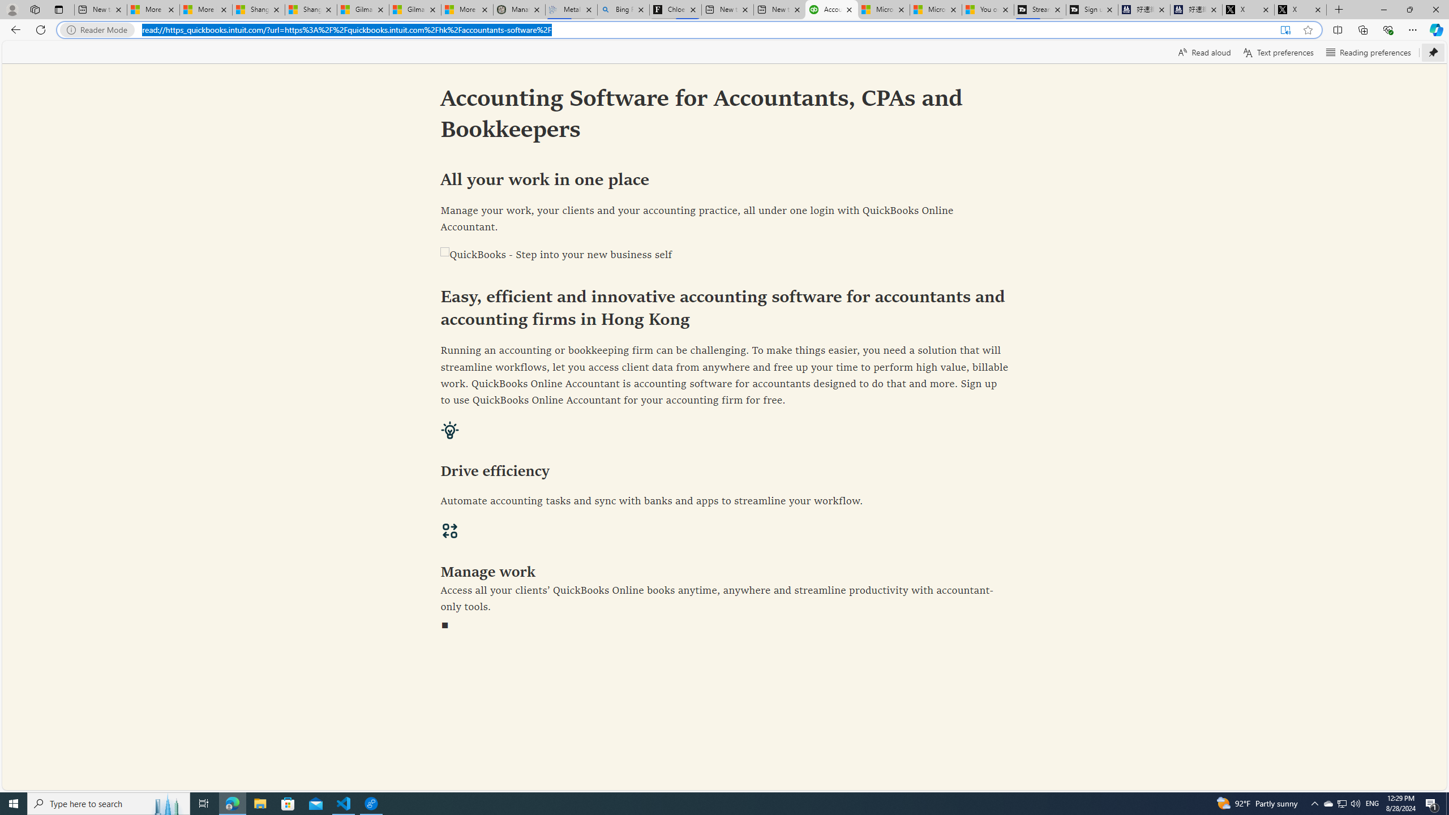  Describe the element at coordinates (311, 10) in the screenshot. I see `Shanghai, China weather forecast | Microsoft Weather` at that location.